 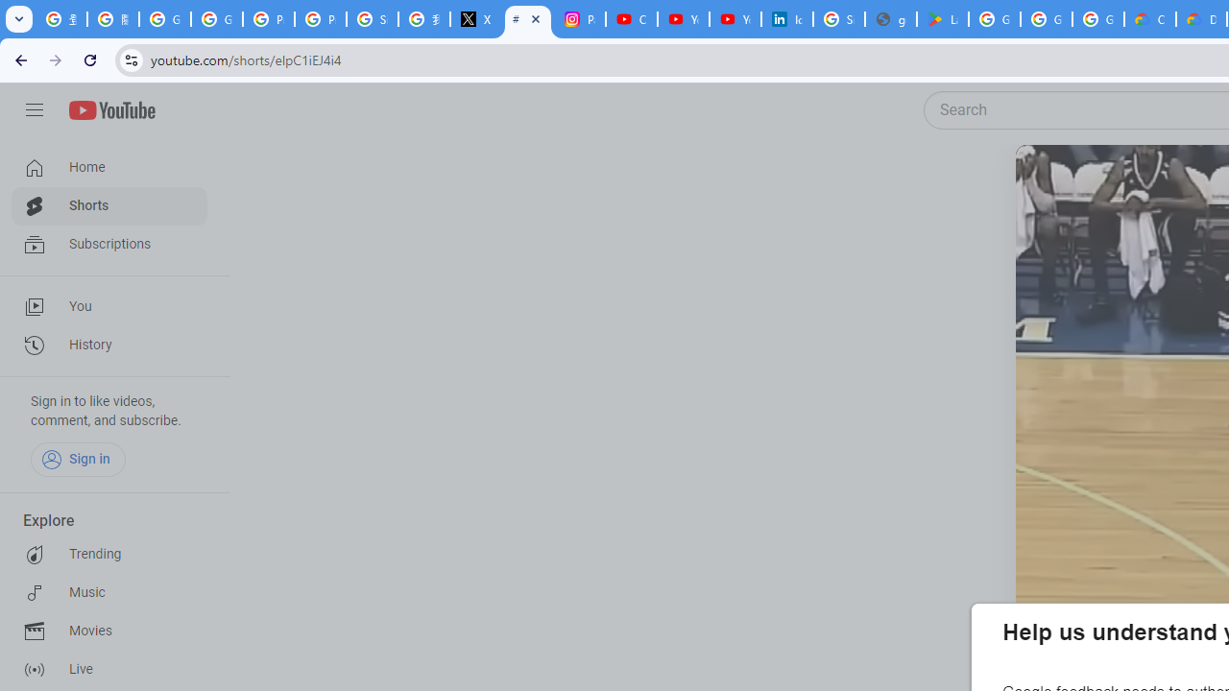 I want to click on Sign in - Google Accounts, so click(x=373, y=19).